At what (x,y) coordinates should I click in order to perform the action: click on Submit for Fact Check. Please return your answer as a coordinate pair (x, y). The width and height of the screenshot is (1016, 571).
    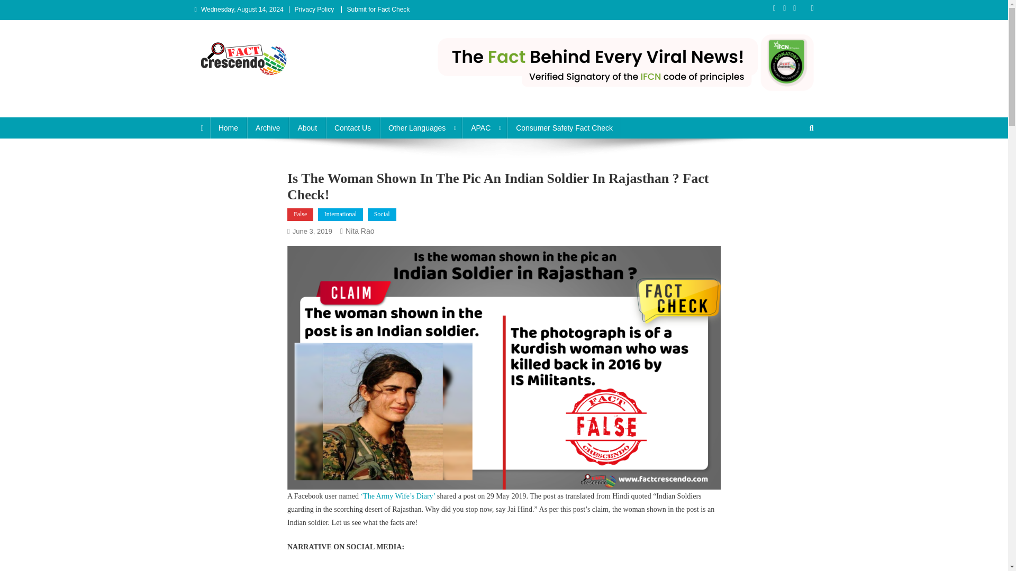
    Looking at the image, I should click on (379, 9).